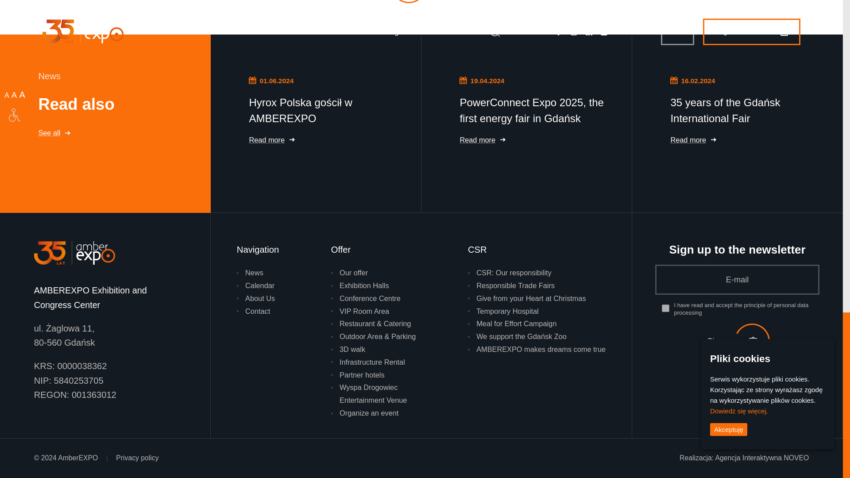  Describe the element at coordinates (113, 132) in the screenshot. I see `See all` at that location.